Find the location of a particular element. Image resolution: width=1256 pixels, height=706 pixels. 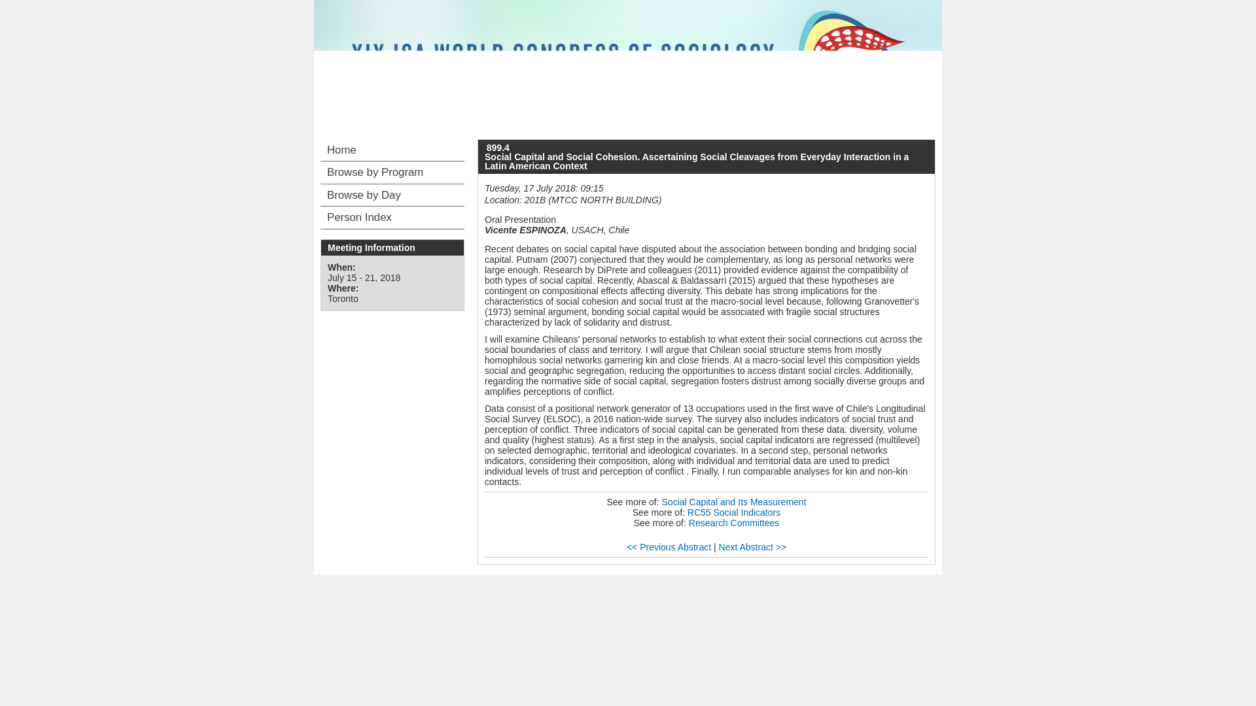

RC55 Social Indicators is located at coordinates (733, 513).